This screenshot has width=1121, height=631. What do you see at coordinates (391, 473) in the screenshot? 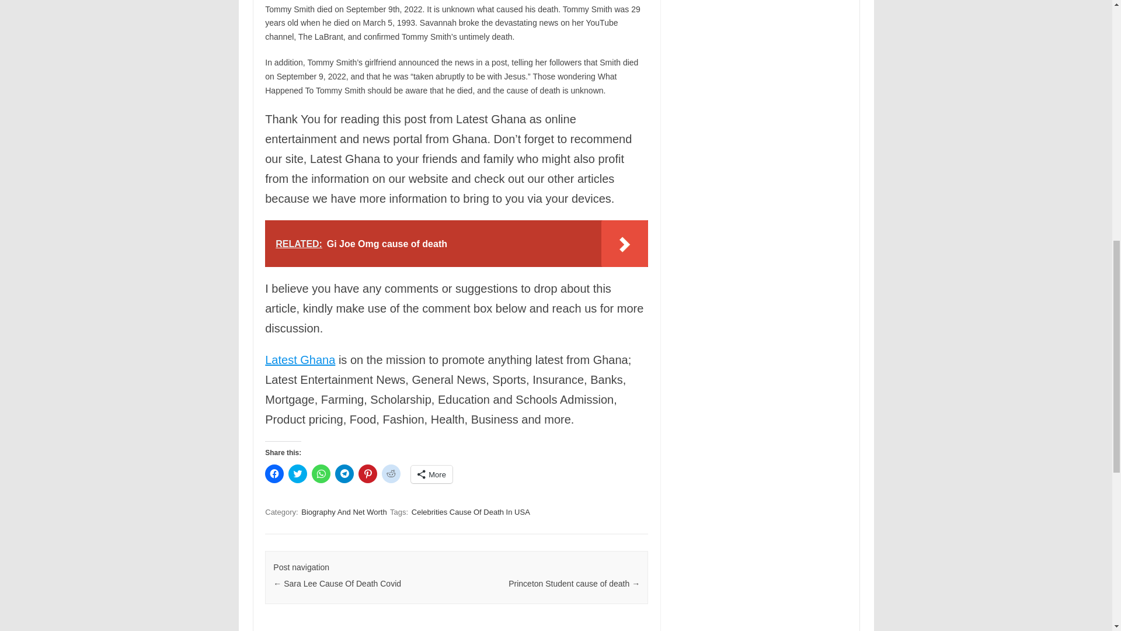
I see `Click to share on Reddit` at bounding box center [391, 473].